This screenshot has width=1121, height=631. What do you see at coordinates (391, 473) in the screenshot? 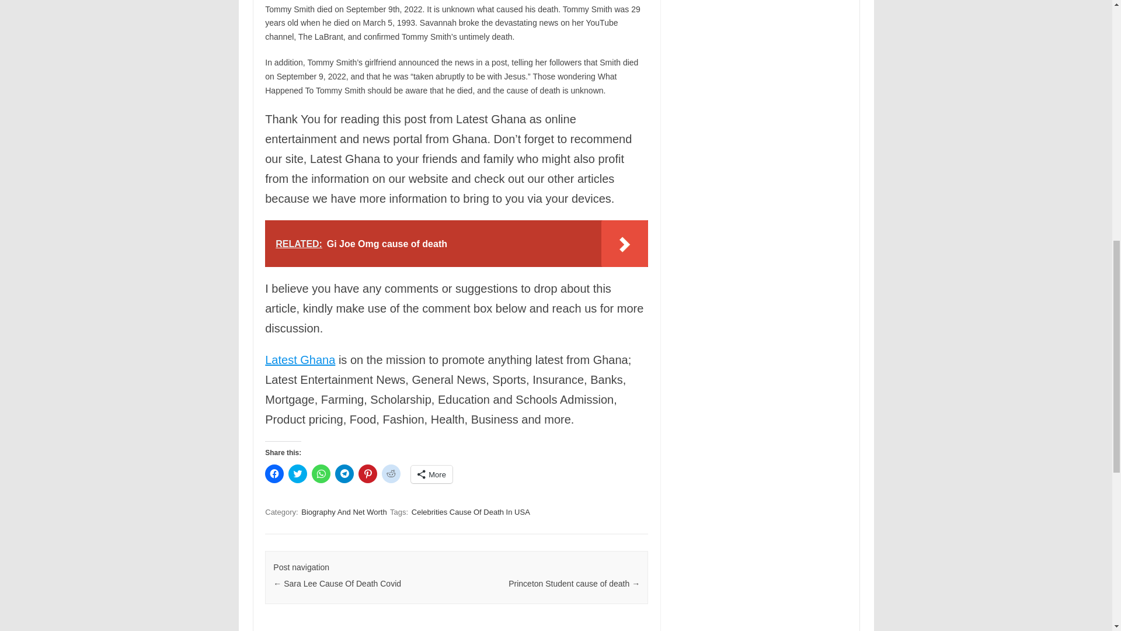
I see `Click to share on Reddit` at bounding box center [391, 473].